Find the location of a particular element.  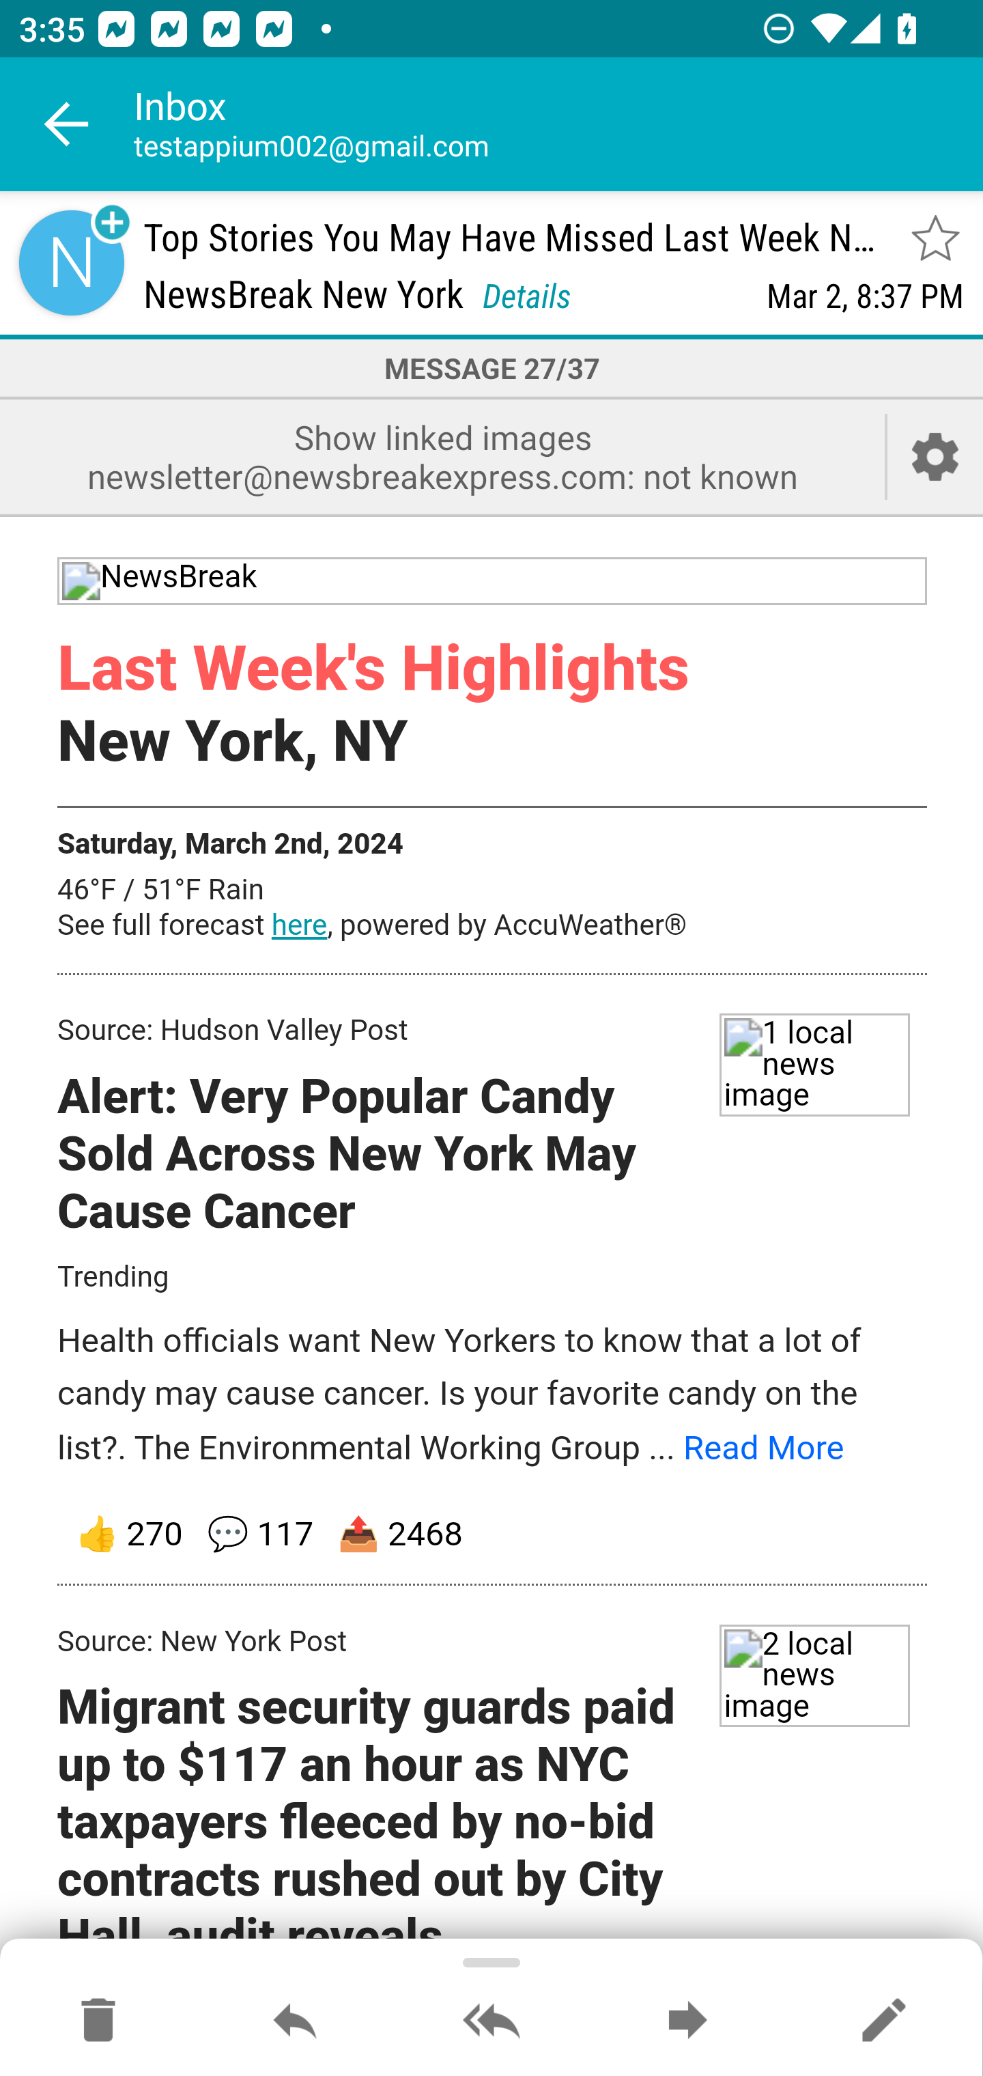

👍 270   💬 117   📤 2468 is located at coordinates (493, 1535).